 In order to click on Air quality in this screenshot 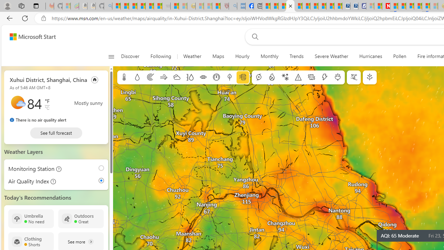, I will do `click(243, 77)`.